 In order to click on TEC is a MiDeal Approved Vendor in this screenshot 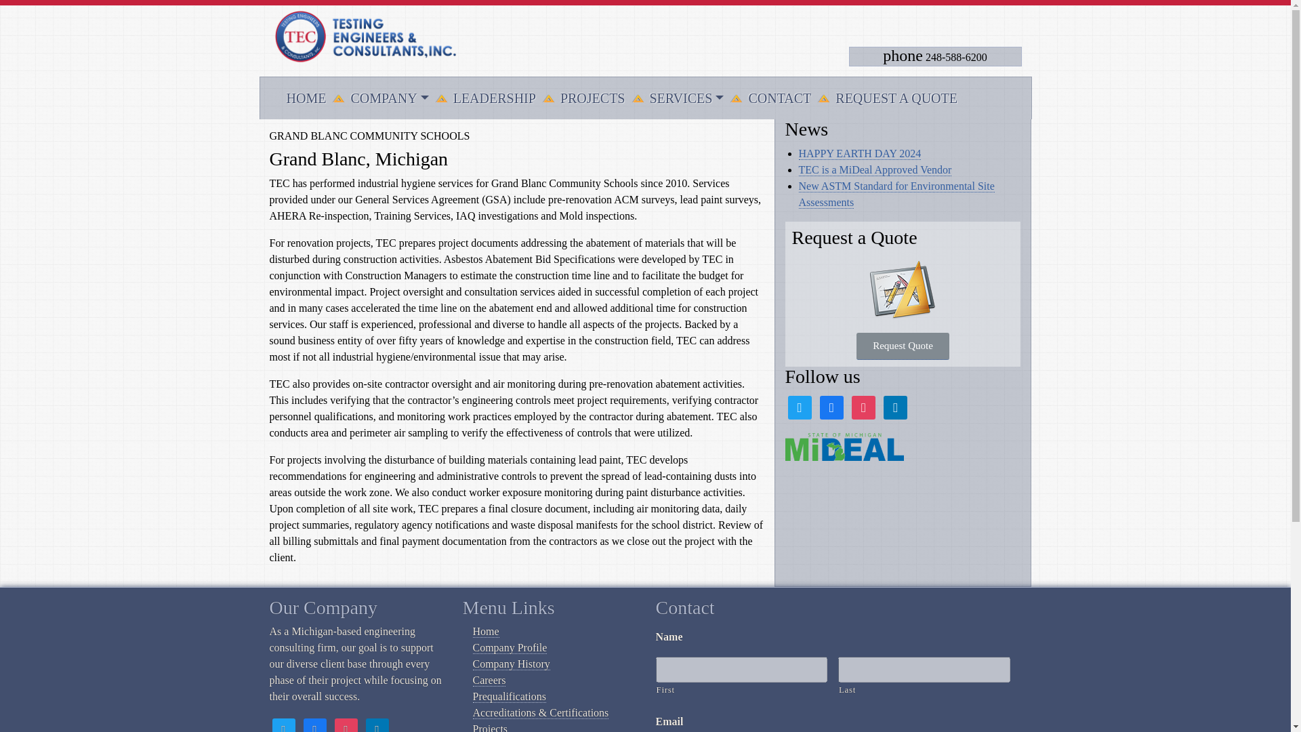, I will do `click(874, 169)`.